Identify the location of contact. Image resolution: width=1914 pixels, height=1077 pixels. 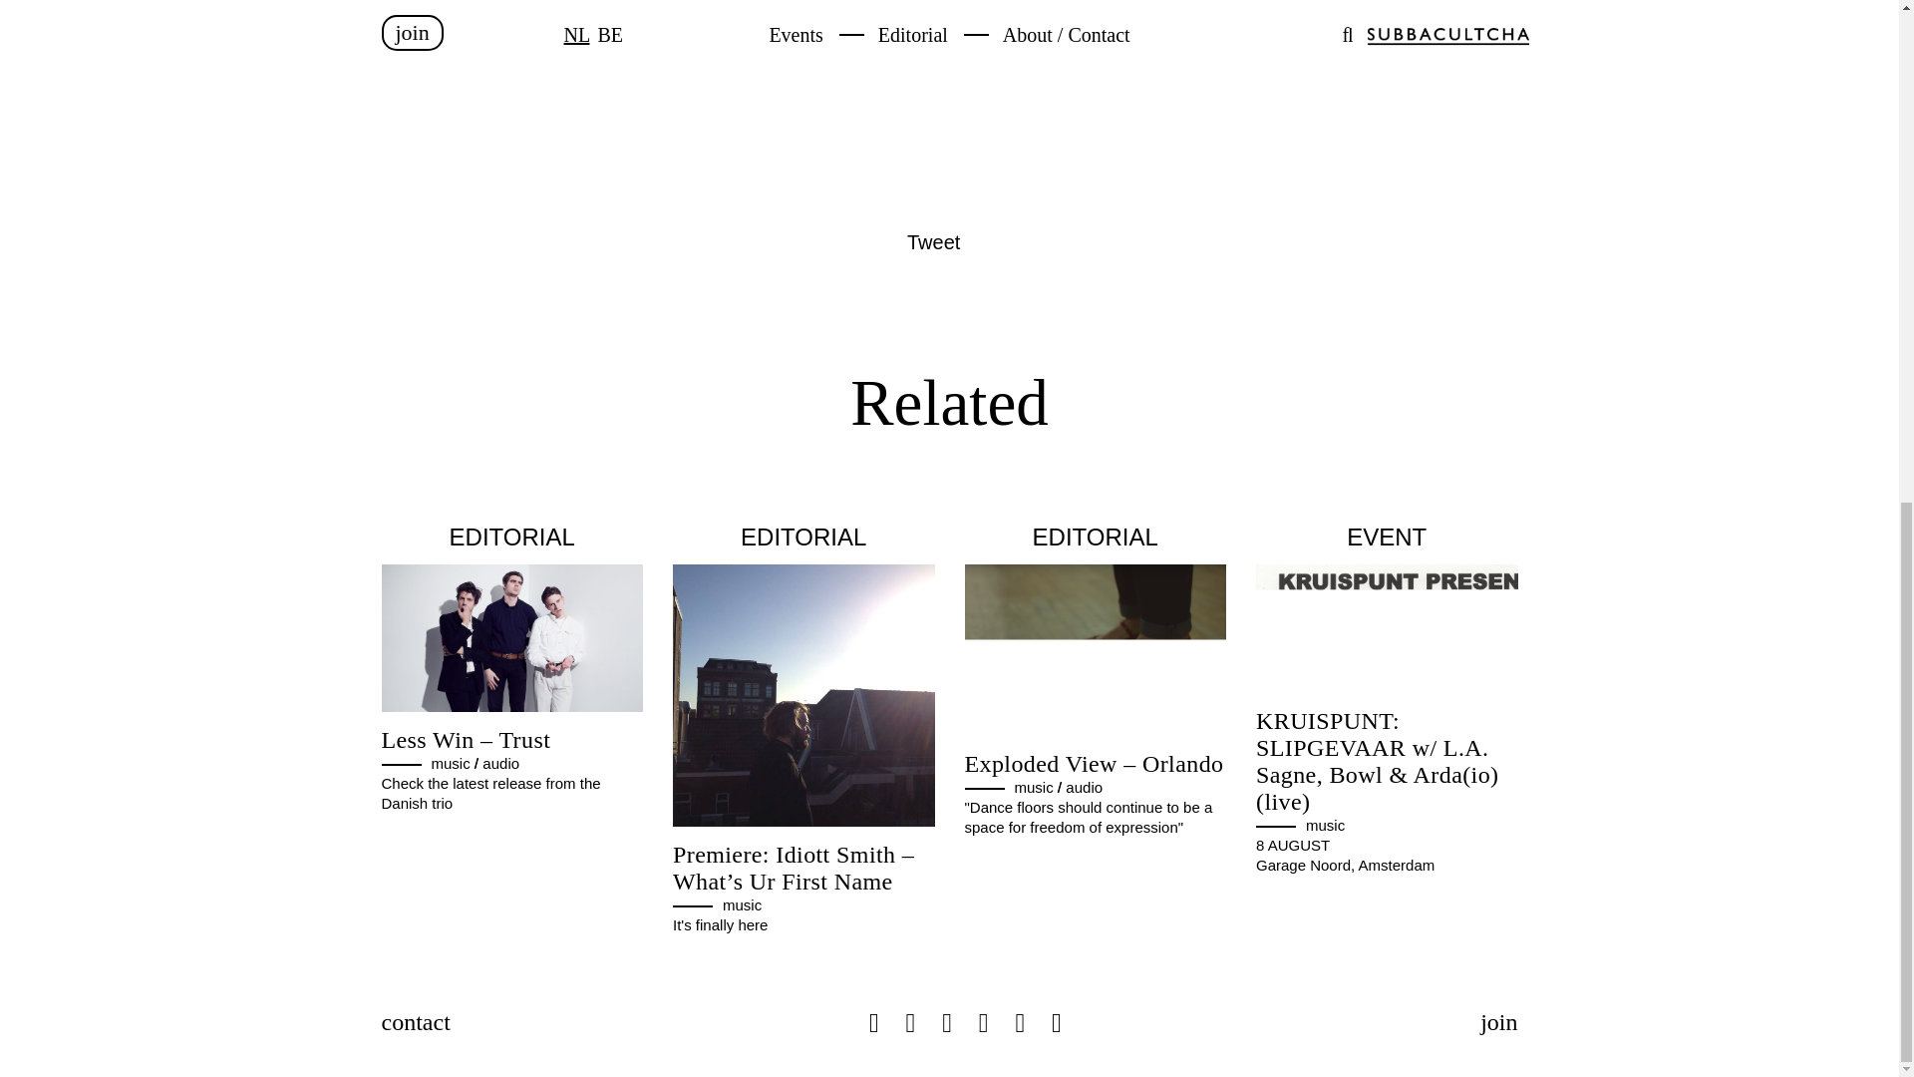
(415, 1021).